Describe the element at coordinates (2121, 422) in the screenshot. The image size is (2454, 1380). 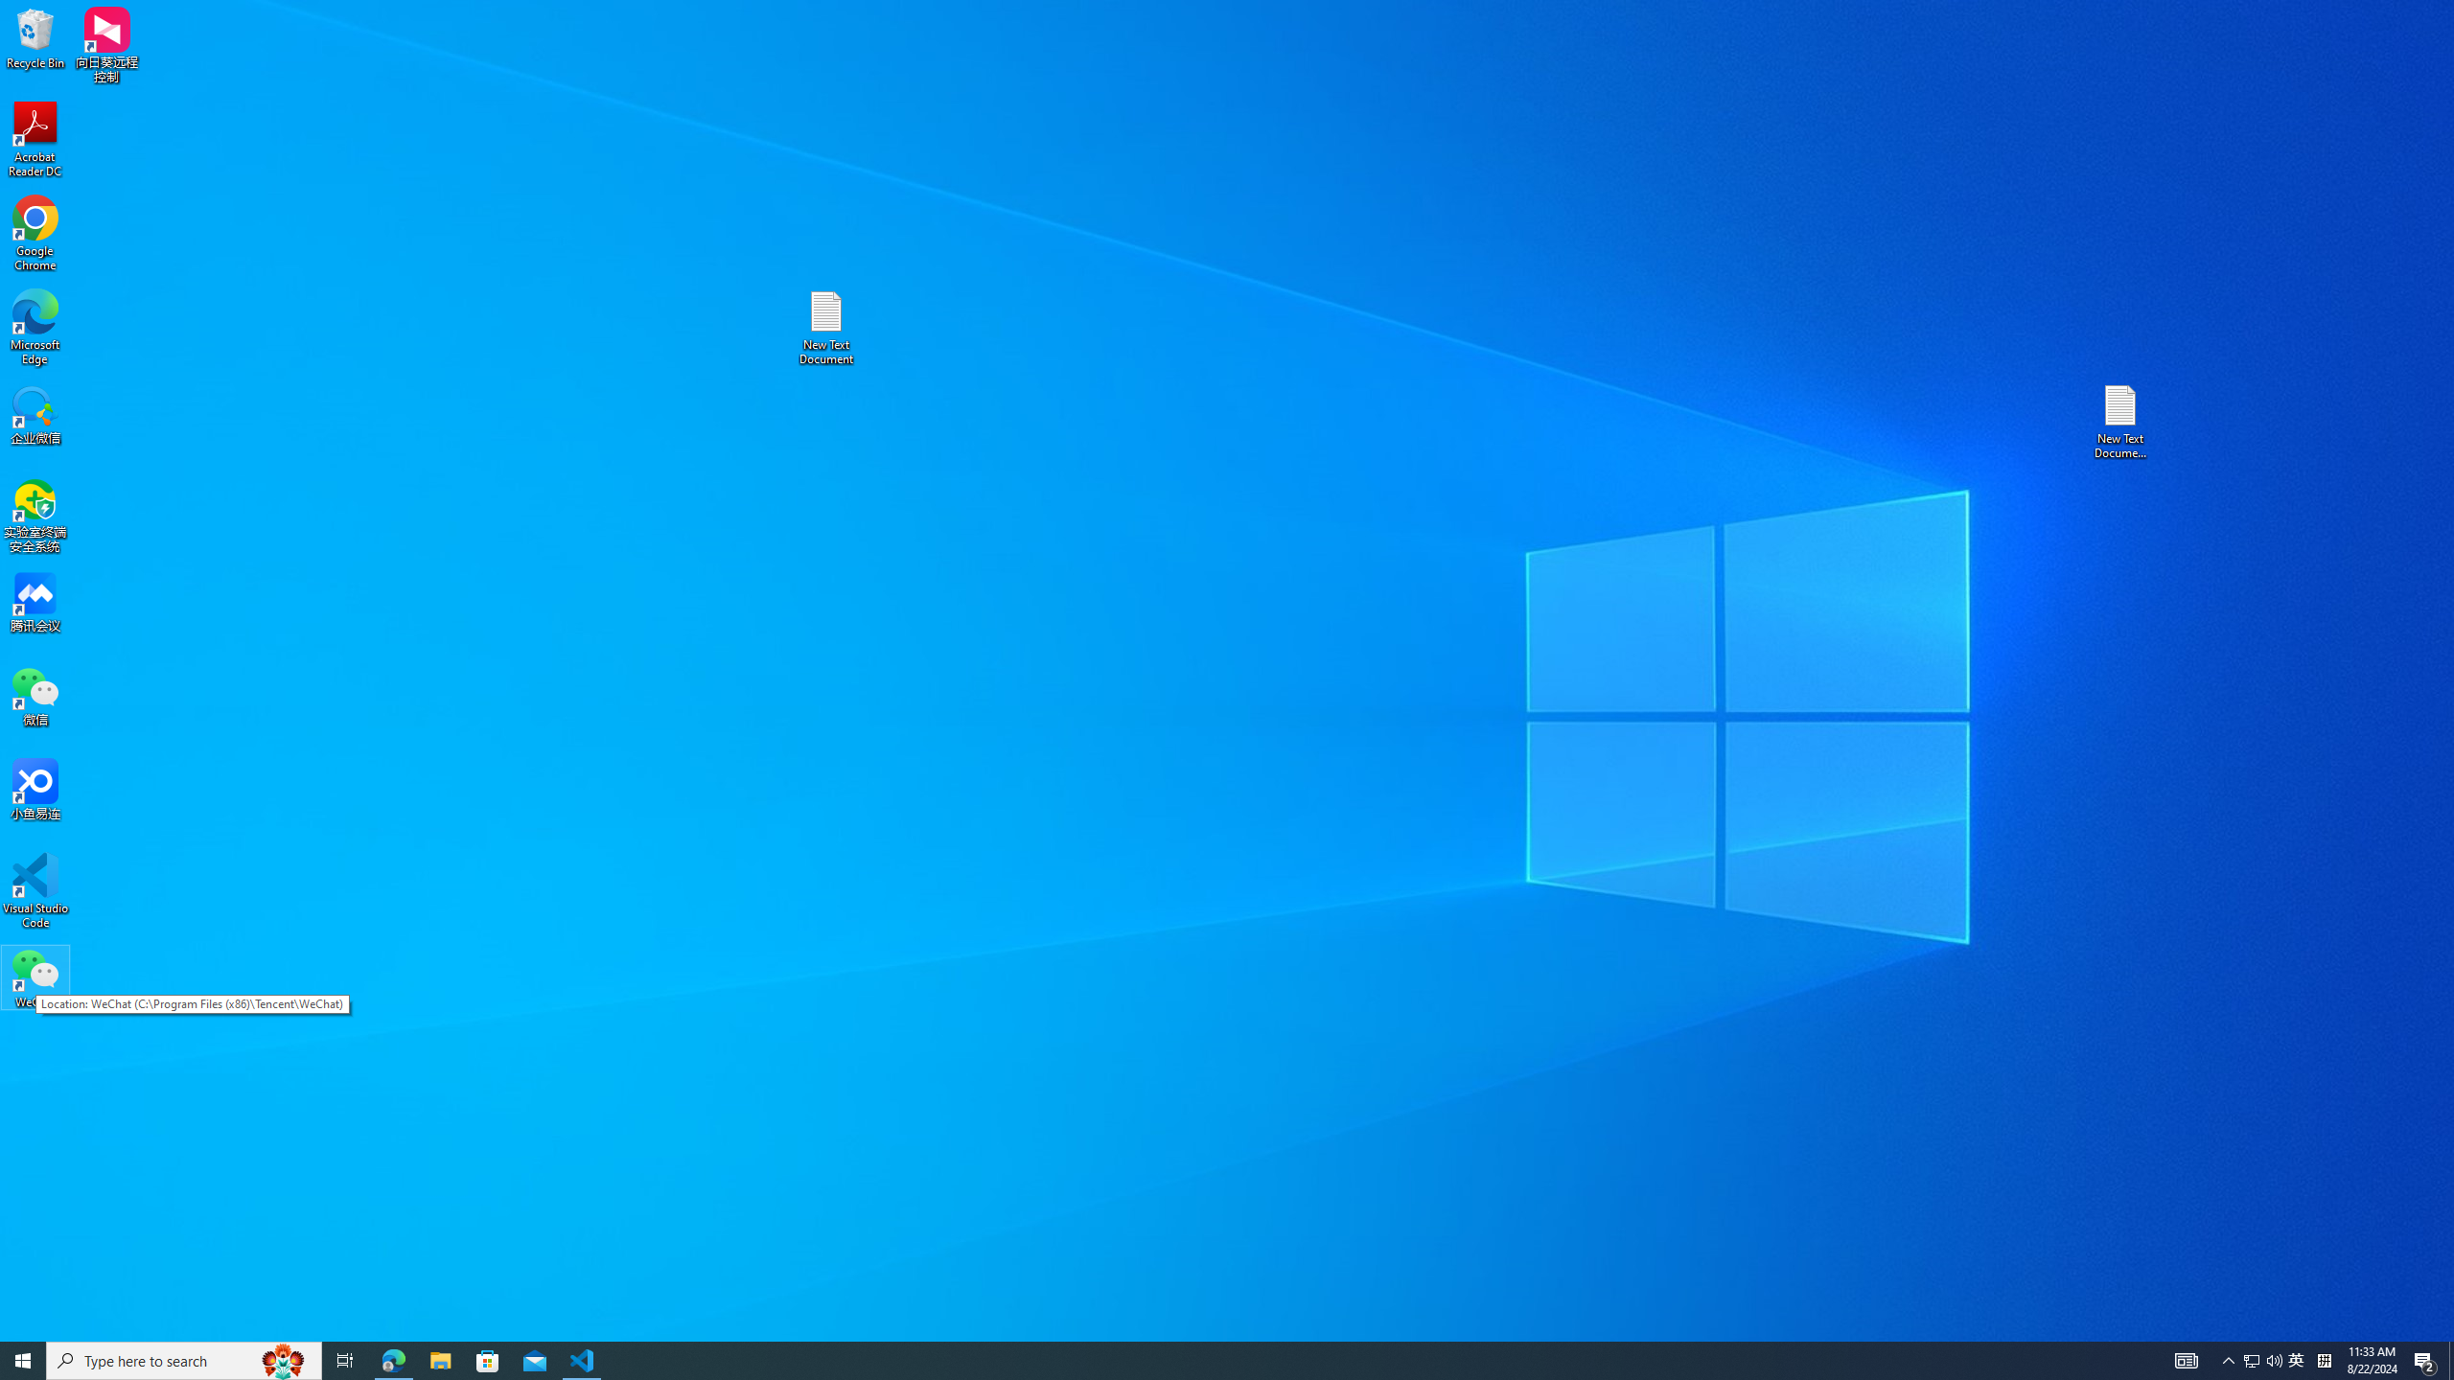
I see `New Text Document (2)` at that location.